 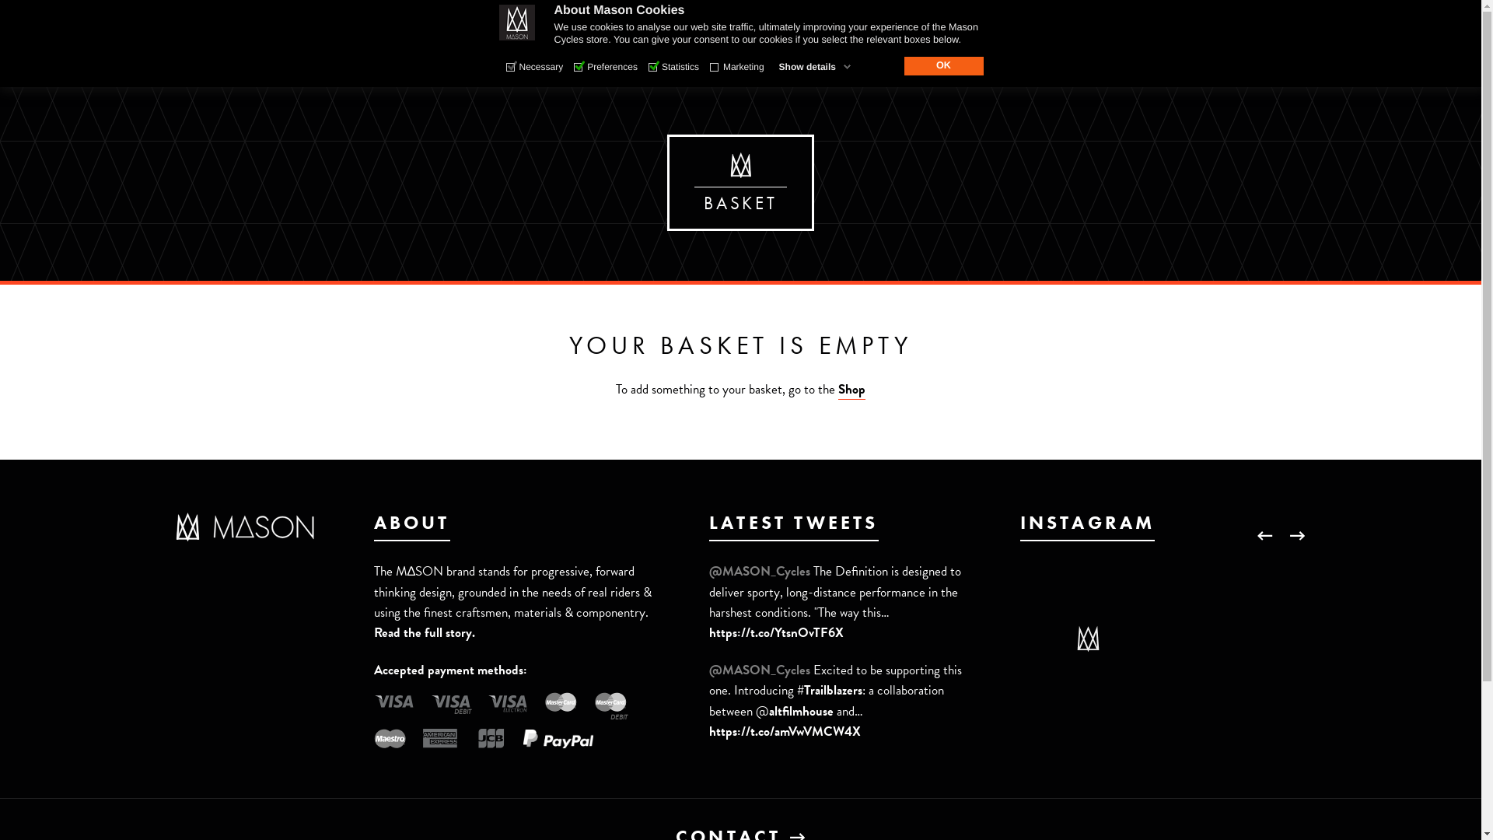 What do you see at coordinates (482, 68) in the screenshot?
I see `RESOLUTION` at bounding box center [482, 68].